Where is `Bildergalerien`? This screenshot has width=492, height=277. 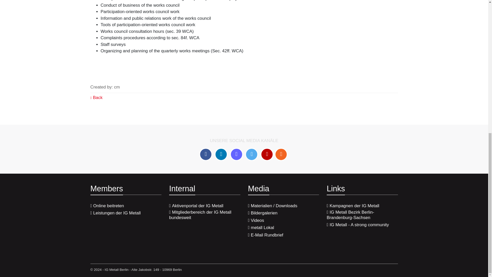 Bildergalerien is located at coordinates (262, 213).